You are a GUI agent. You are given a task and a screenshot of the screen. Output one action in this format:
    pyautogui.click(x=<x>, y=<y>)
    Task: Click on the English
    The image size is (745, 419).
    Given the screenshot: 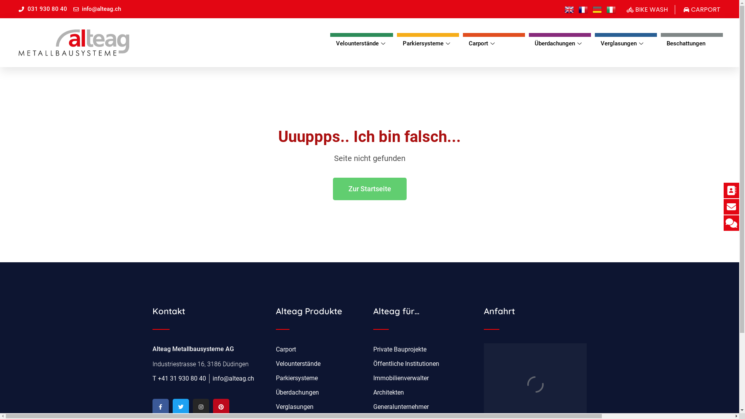 What is the action you would take?
    pyautogui.click(x=571, y=9)
    